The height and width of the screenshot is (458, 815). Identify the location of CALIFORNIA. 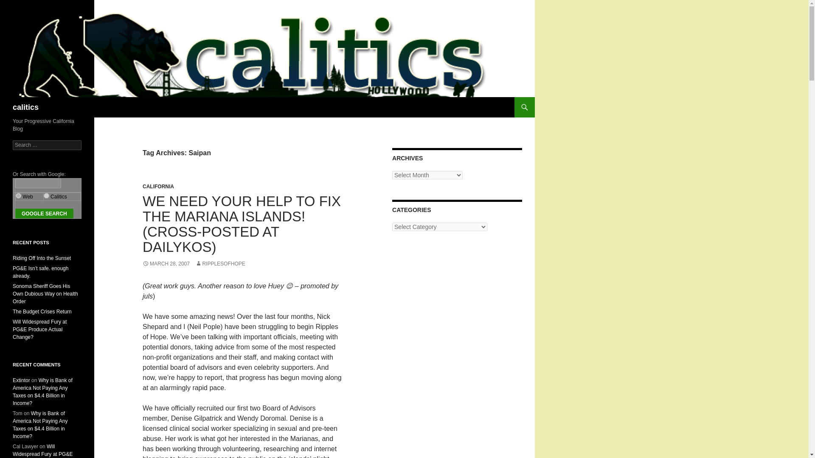
(158, 187).